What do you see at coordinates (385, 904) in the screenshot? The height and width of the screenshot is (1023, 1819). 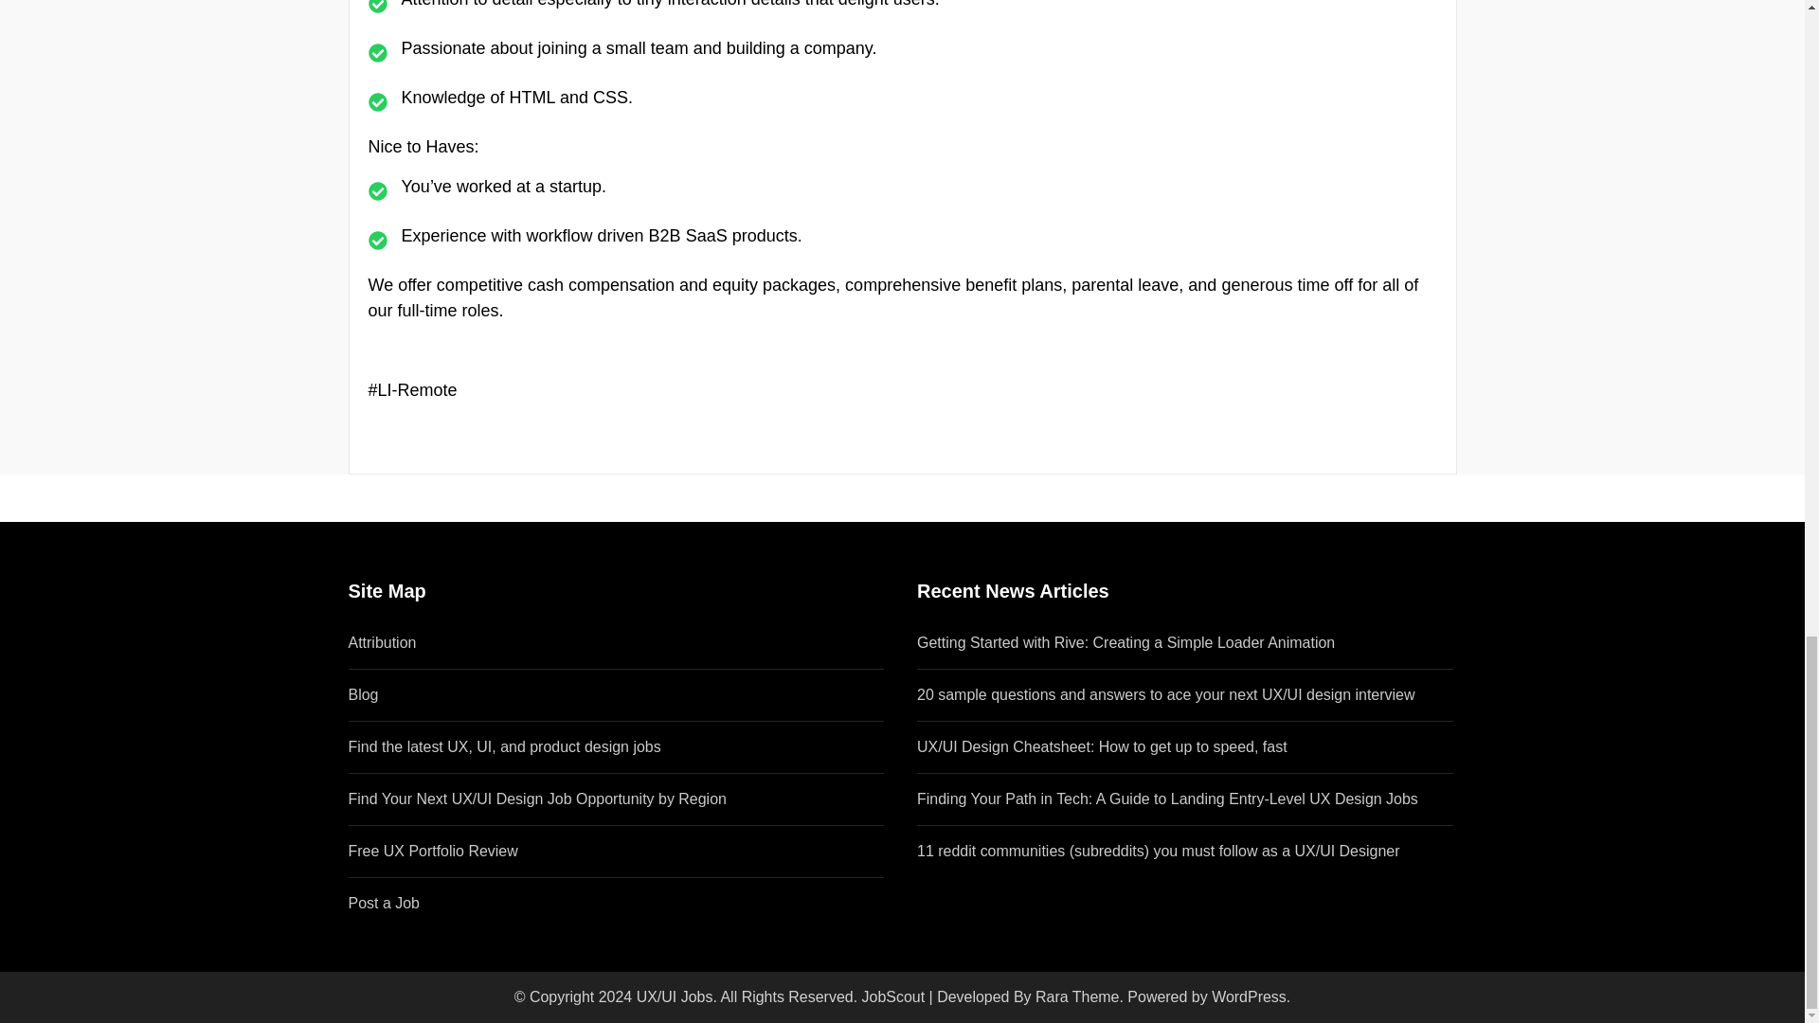 I see `Post a Job` at bounding box center [385, 904].